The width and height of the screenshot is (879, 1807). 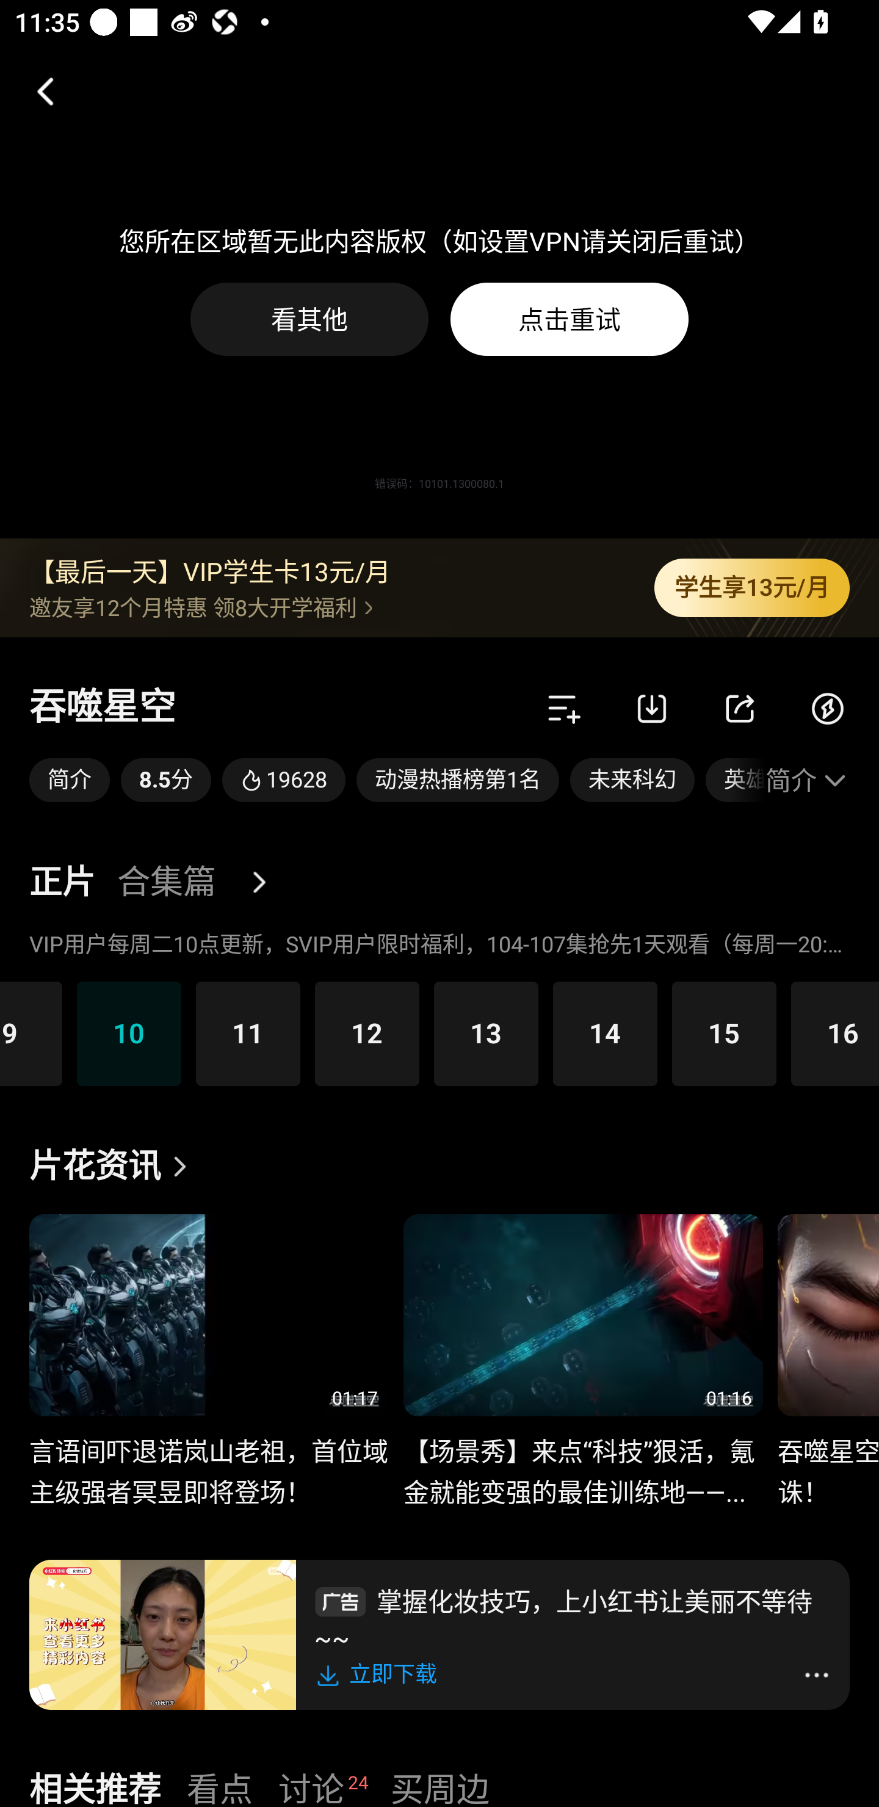 What do you see at coordinates (70, 780) in the screenshot?
I see `简介 简介,链接` at bounding box center [70, 780].